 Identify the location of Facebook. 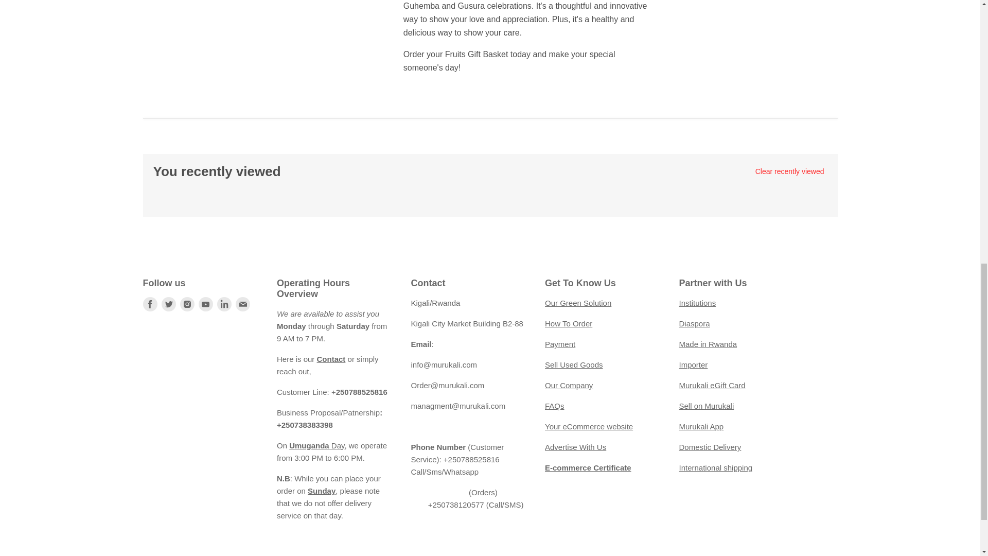
(150, 304).